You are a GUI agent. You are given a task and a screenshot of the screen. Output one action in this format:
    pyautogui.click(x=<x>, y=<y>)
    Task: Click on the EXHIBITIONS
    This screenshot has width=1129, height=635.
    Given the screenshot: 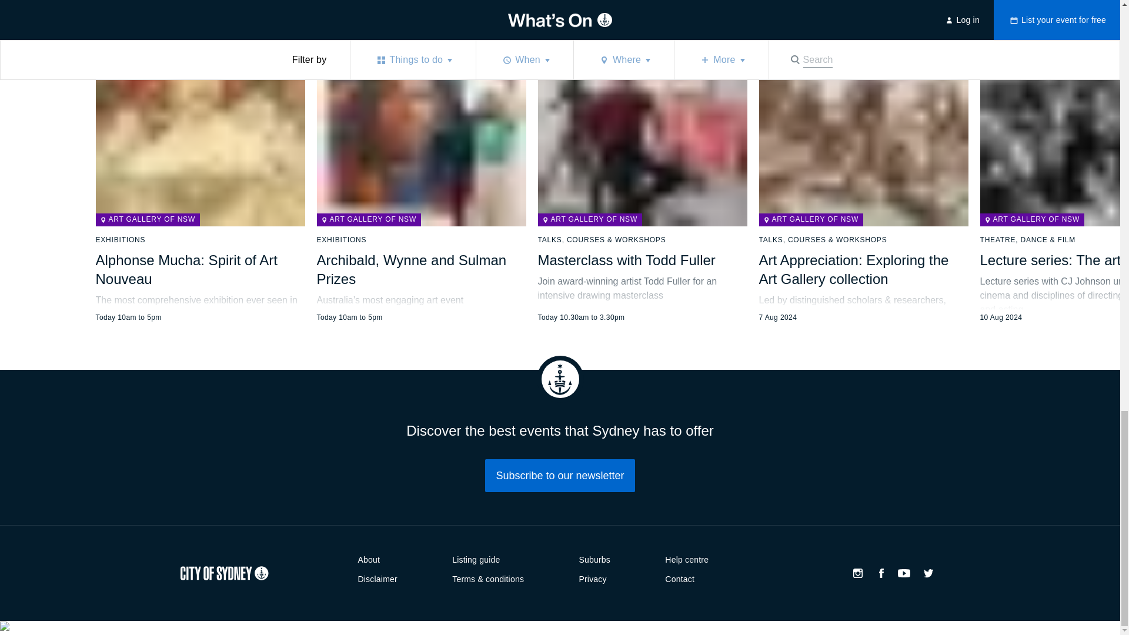 What is the action you would take?
    pyautogui.click(x=341, y=240)
    